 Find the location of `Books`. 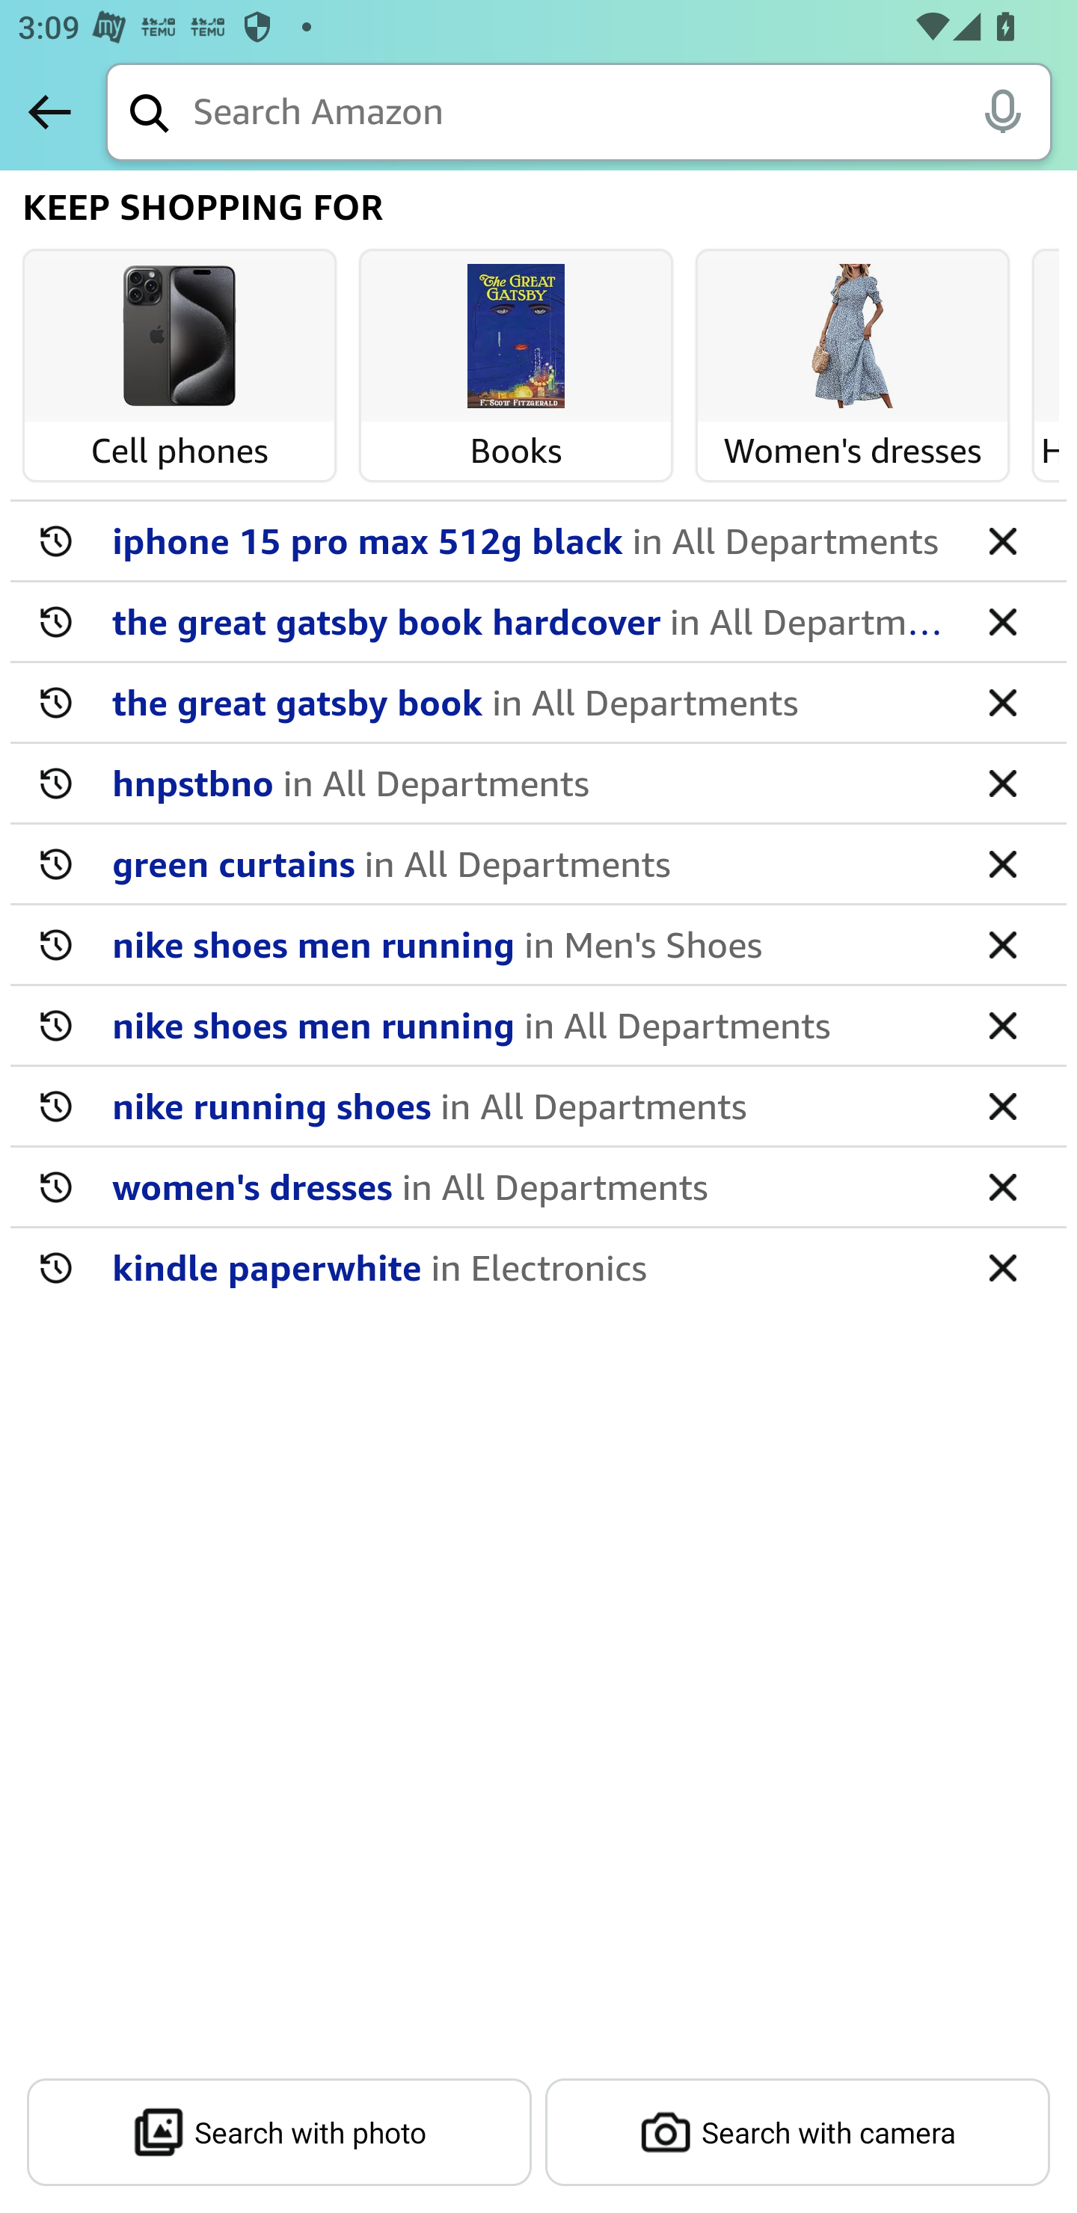

Books is located at coordinates (516, 337).